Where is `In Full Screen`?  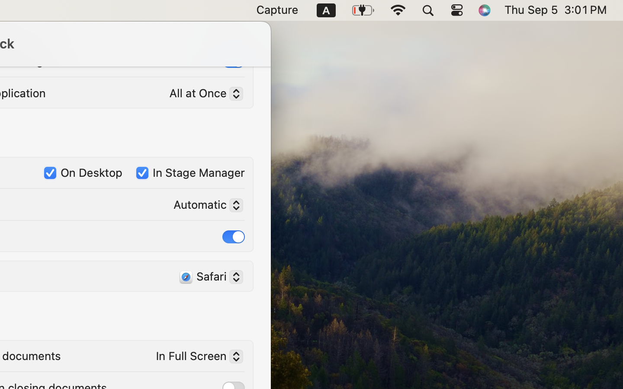 In Full Screen is located at coordinates (196, 357).